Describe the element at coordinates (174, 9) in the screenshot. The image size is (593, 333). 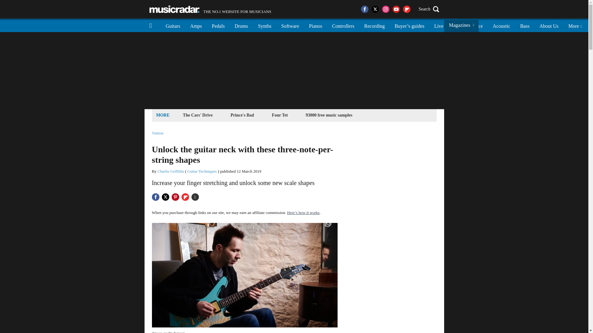
I see `The Cars' Drive` at that location.